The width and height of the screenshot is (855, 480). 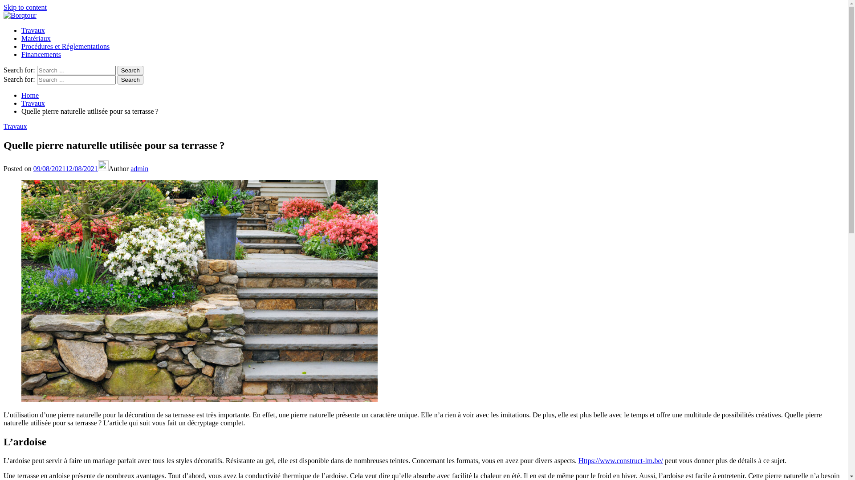 What do you see at coordinates (139, 169) in the screenshot?
I see `admin` at bounding box center [139, 169].